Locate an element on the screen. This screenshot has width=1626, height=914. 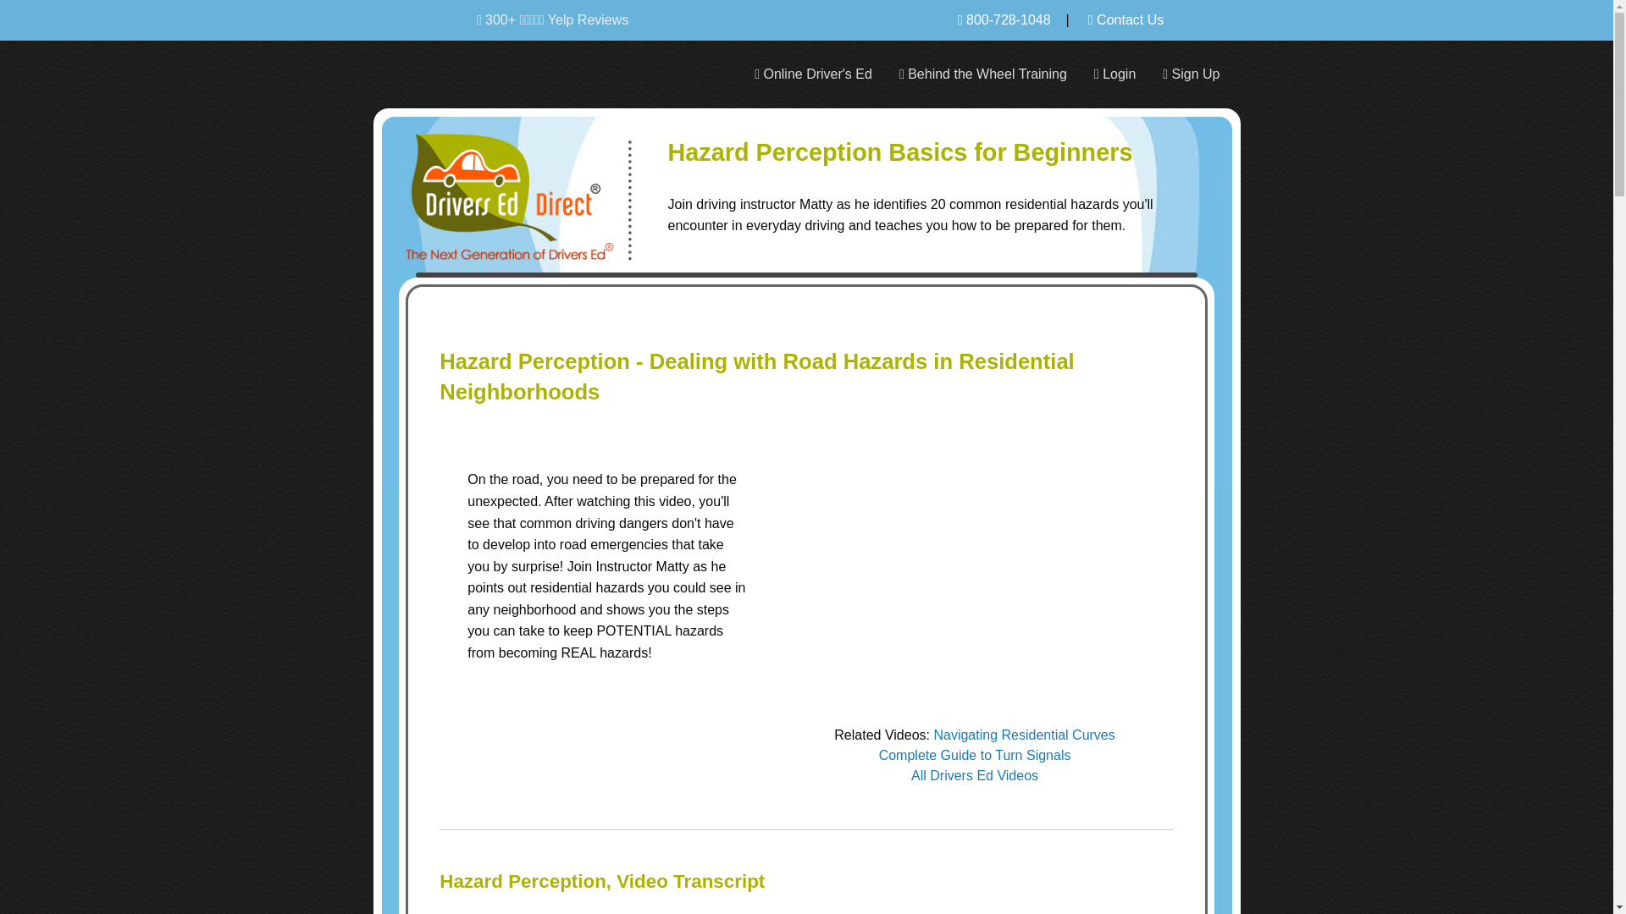
Behind the Wheel Driving Lessons is located at coordinates (983, 74).